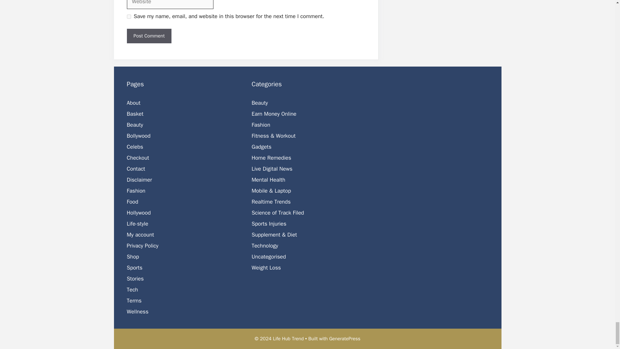 Image resolution: width=620 pixels, height=349 pixels. Describe the element at coordinates (129, 17) in the screenshot. I see `yes` at that location.